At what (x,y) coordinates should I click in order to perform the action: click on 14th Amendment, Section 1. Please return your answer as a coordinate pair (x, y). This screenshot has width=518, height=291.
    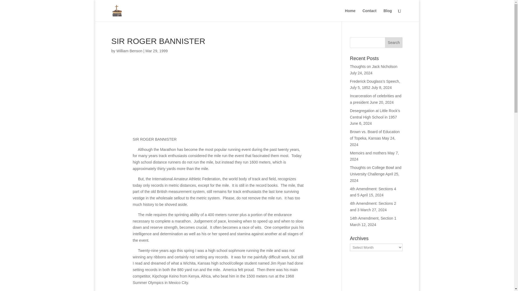
    Looking at the image, I should click on (373, 218).